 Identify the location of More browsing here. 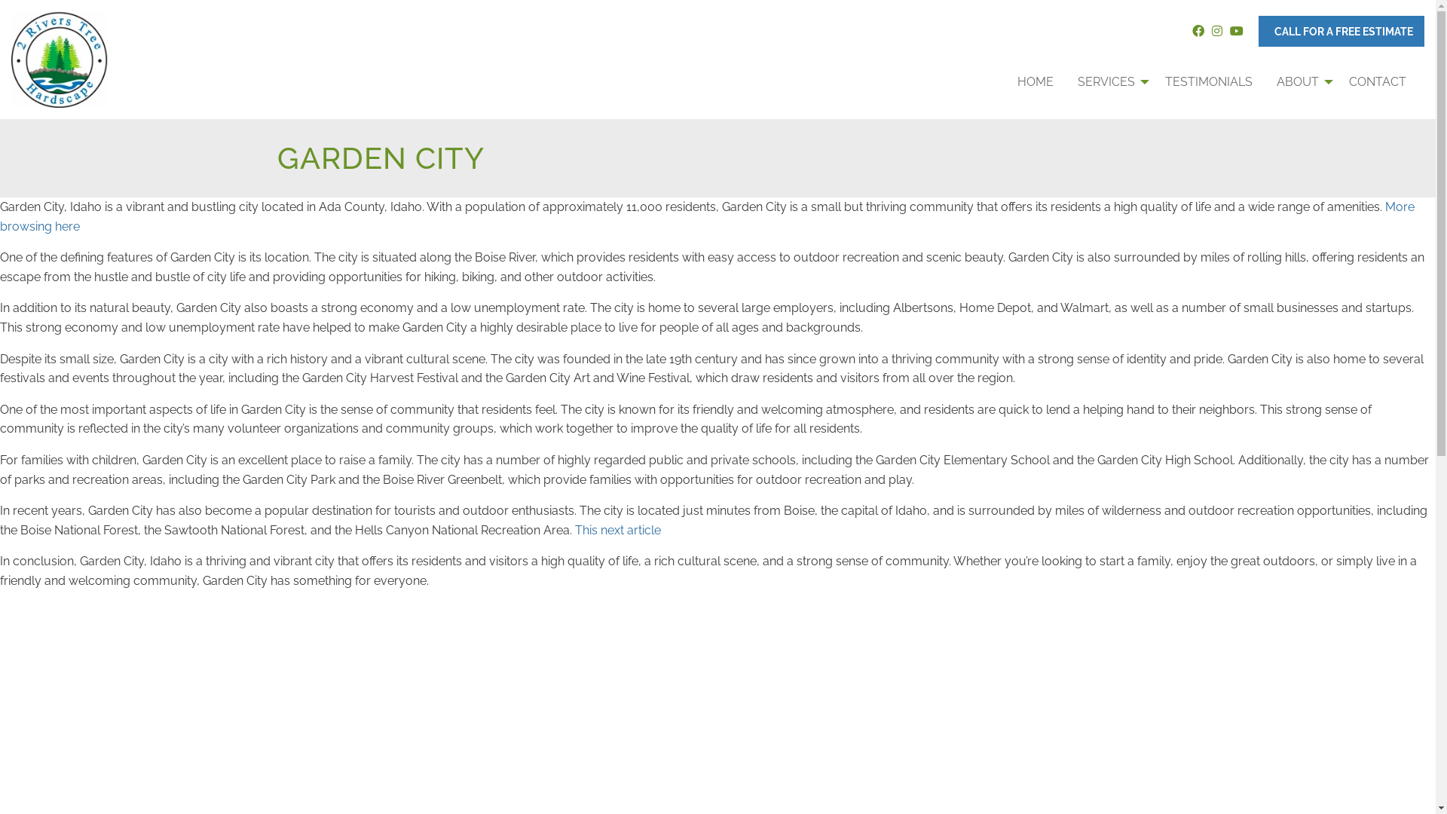
(707, 217).